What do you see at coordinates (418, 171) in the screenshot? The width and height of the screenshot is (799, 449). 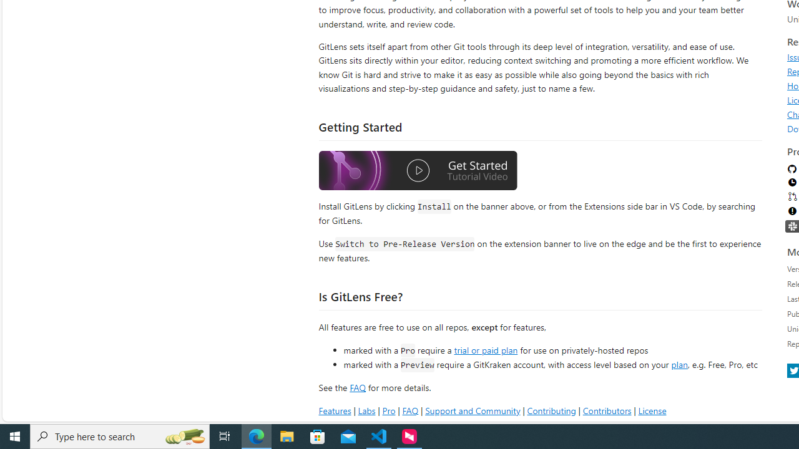 I see `Watch the GitLens Getting Started video` at bounding box center [418, 171].